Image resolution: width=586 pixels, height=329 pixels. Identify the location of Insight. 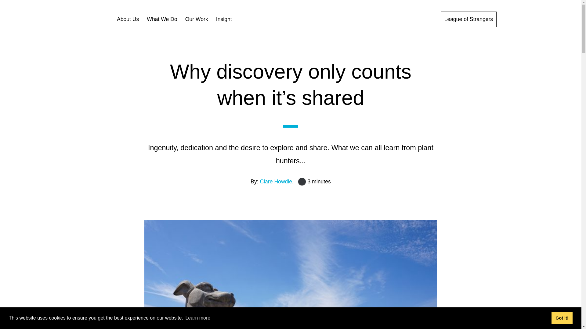
(224, 19).